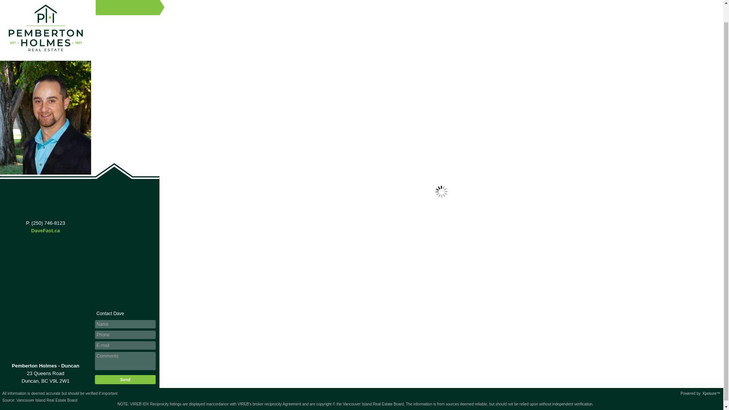  Describe the element at coordinates (46, 230) in the screenshot. I see `DaveFast.ca` at that location.